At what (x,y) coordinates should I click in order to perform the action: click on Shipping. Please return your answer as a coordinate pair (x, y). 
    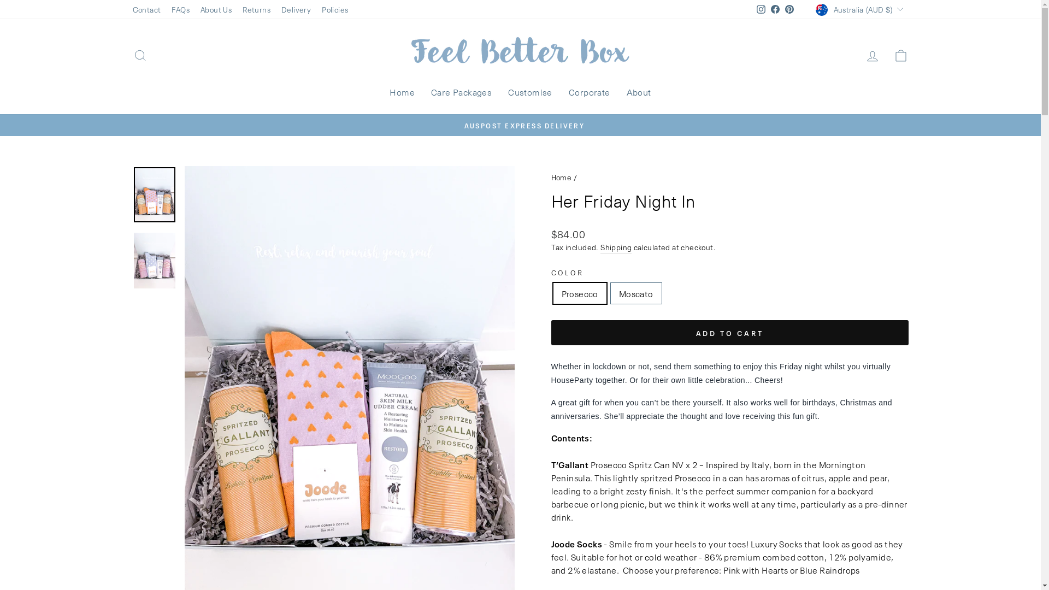
    Looking at the image, I should click on (616, 247).